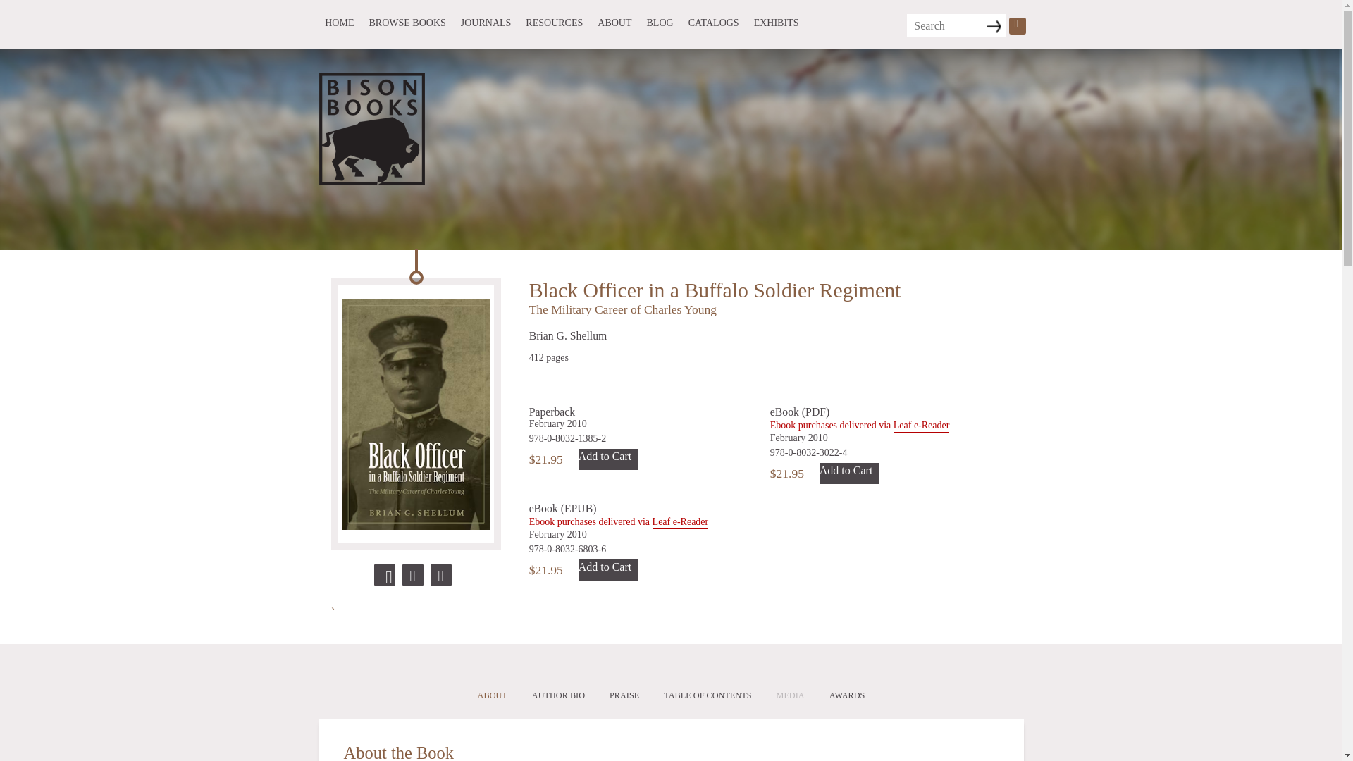 This screenshot has height=761, width=1353. I want to click on CATALOGS, so click(713, 23).